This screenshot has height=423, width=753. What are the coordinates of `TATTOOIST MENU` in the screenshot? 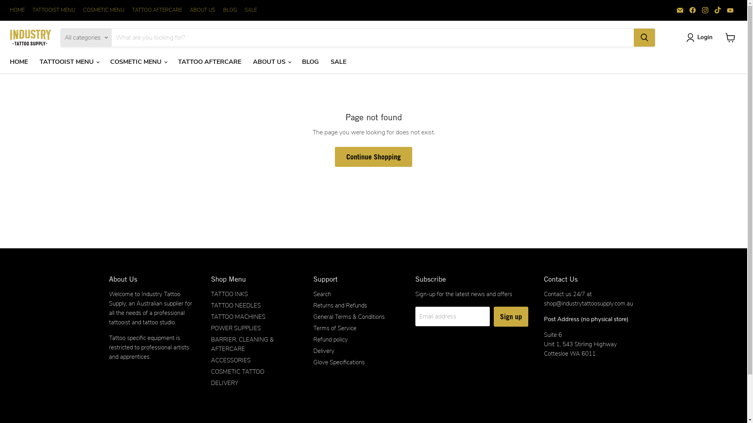 It's located at (54, 10).